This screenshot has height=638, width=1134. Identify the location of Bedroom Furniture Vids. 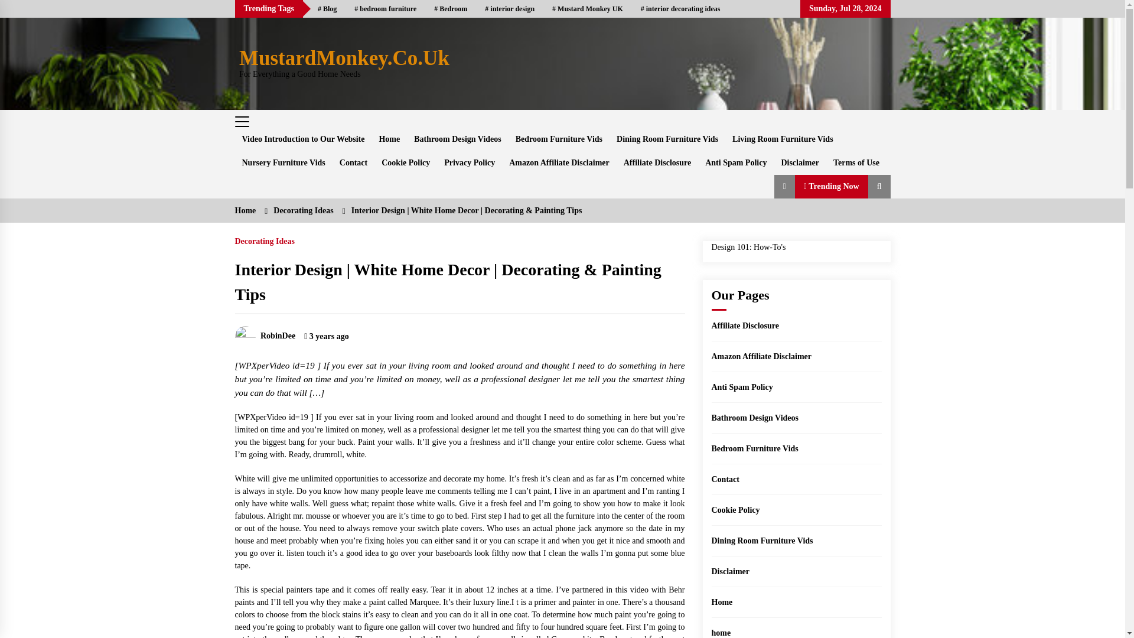
(559, 139).